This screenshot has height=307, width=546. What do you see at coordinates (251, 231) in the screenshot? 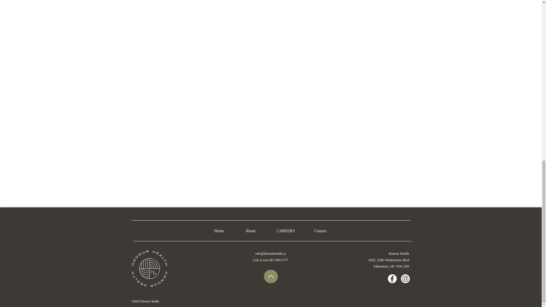
I see `About ` at bounding box center [251, 231].